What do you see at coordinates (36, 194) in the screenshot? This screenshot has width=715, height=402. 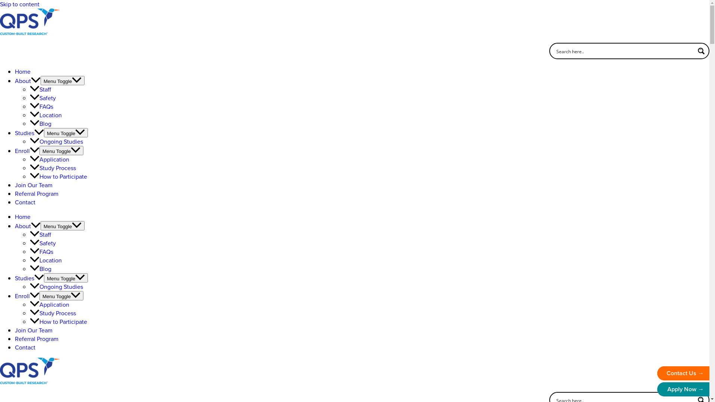 I see `Referral Program` at bounding box center [36, 194].